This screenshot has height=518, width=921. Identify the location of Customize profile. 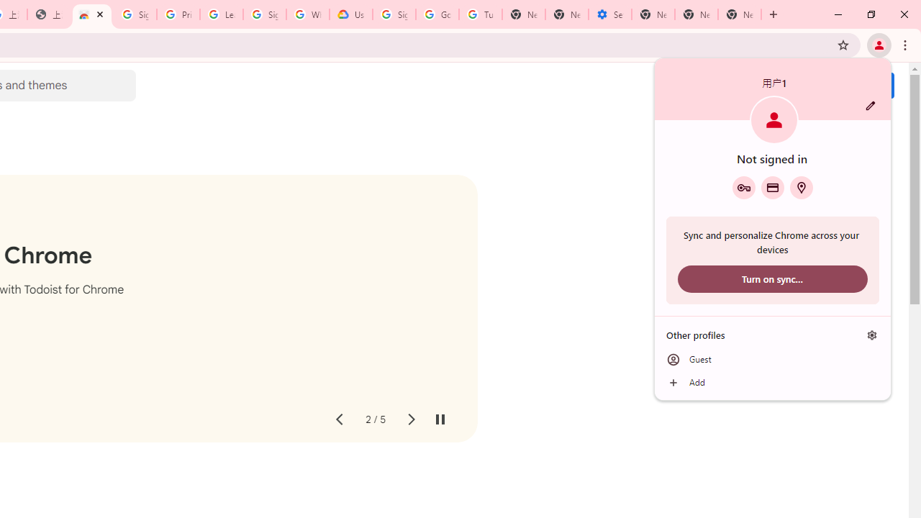
(871, 106).